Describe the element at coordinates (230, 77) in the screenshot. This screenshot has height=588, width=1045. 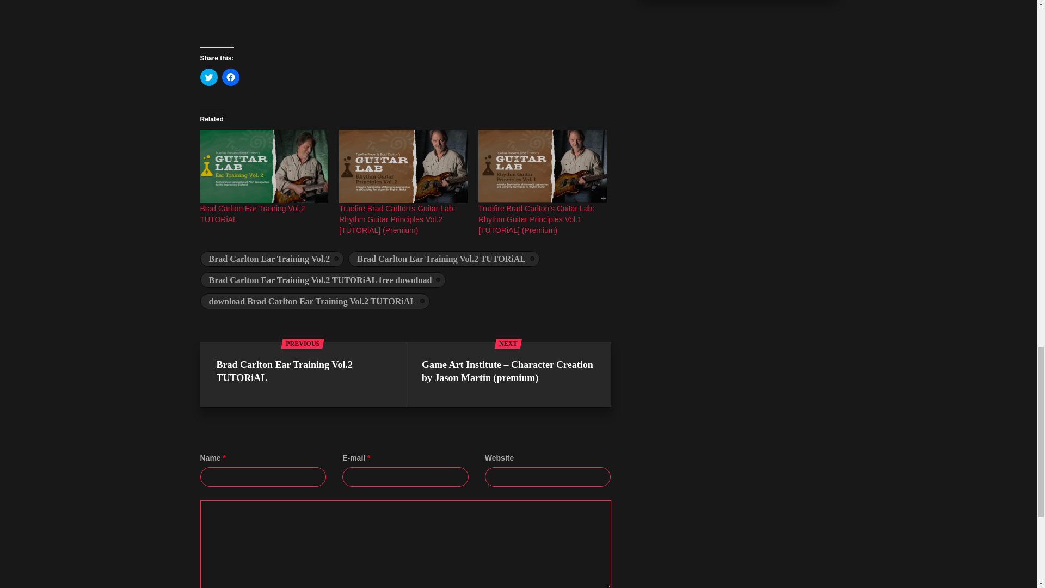
I see `Click to share on Facebook` at that location.